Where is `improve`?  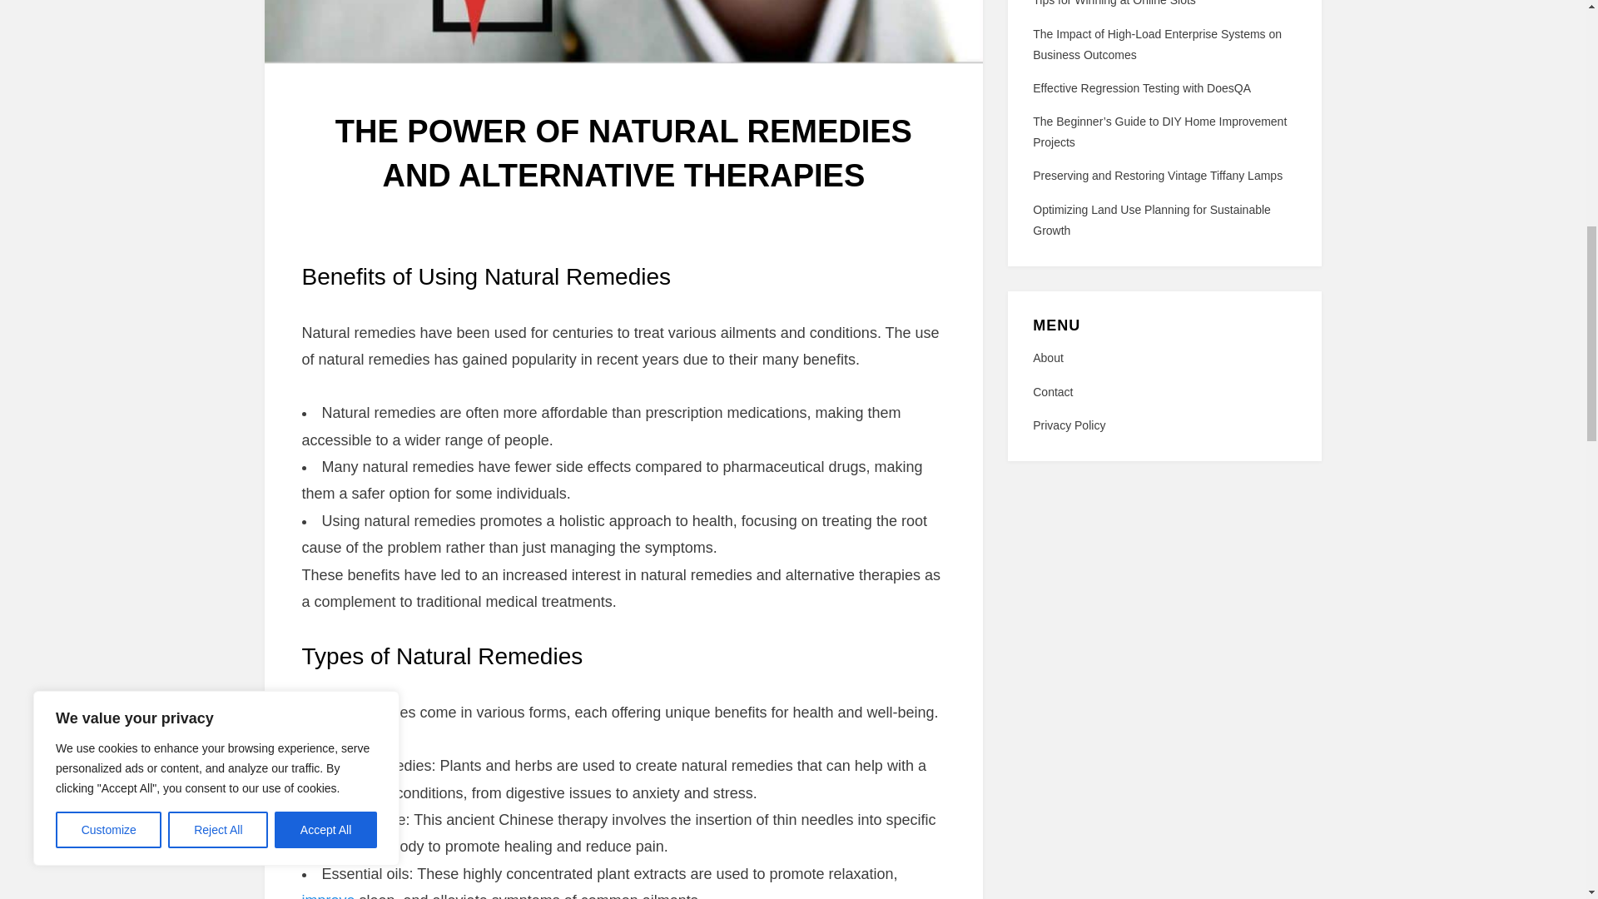
improve is located at coordinates (328, 896).